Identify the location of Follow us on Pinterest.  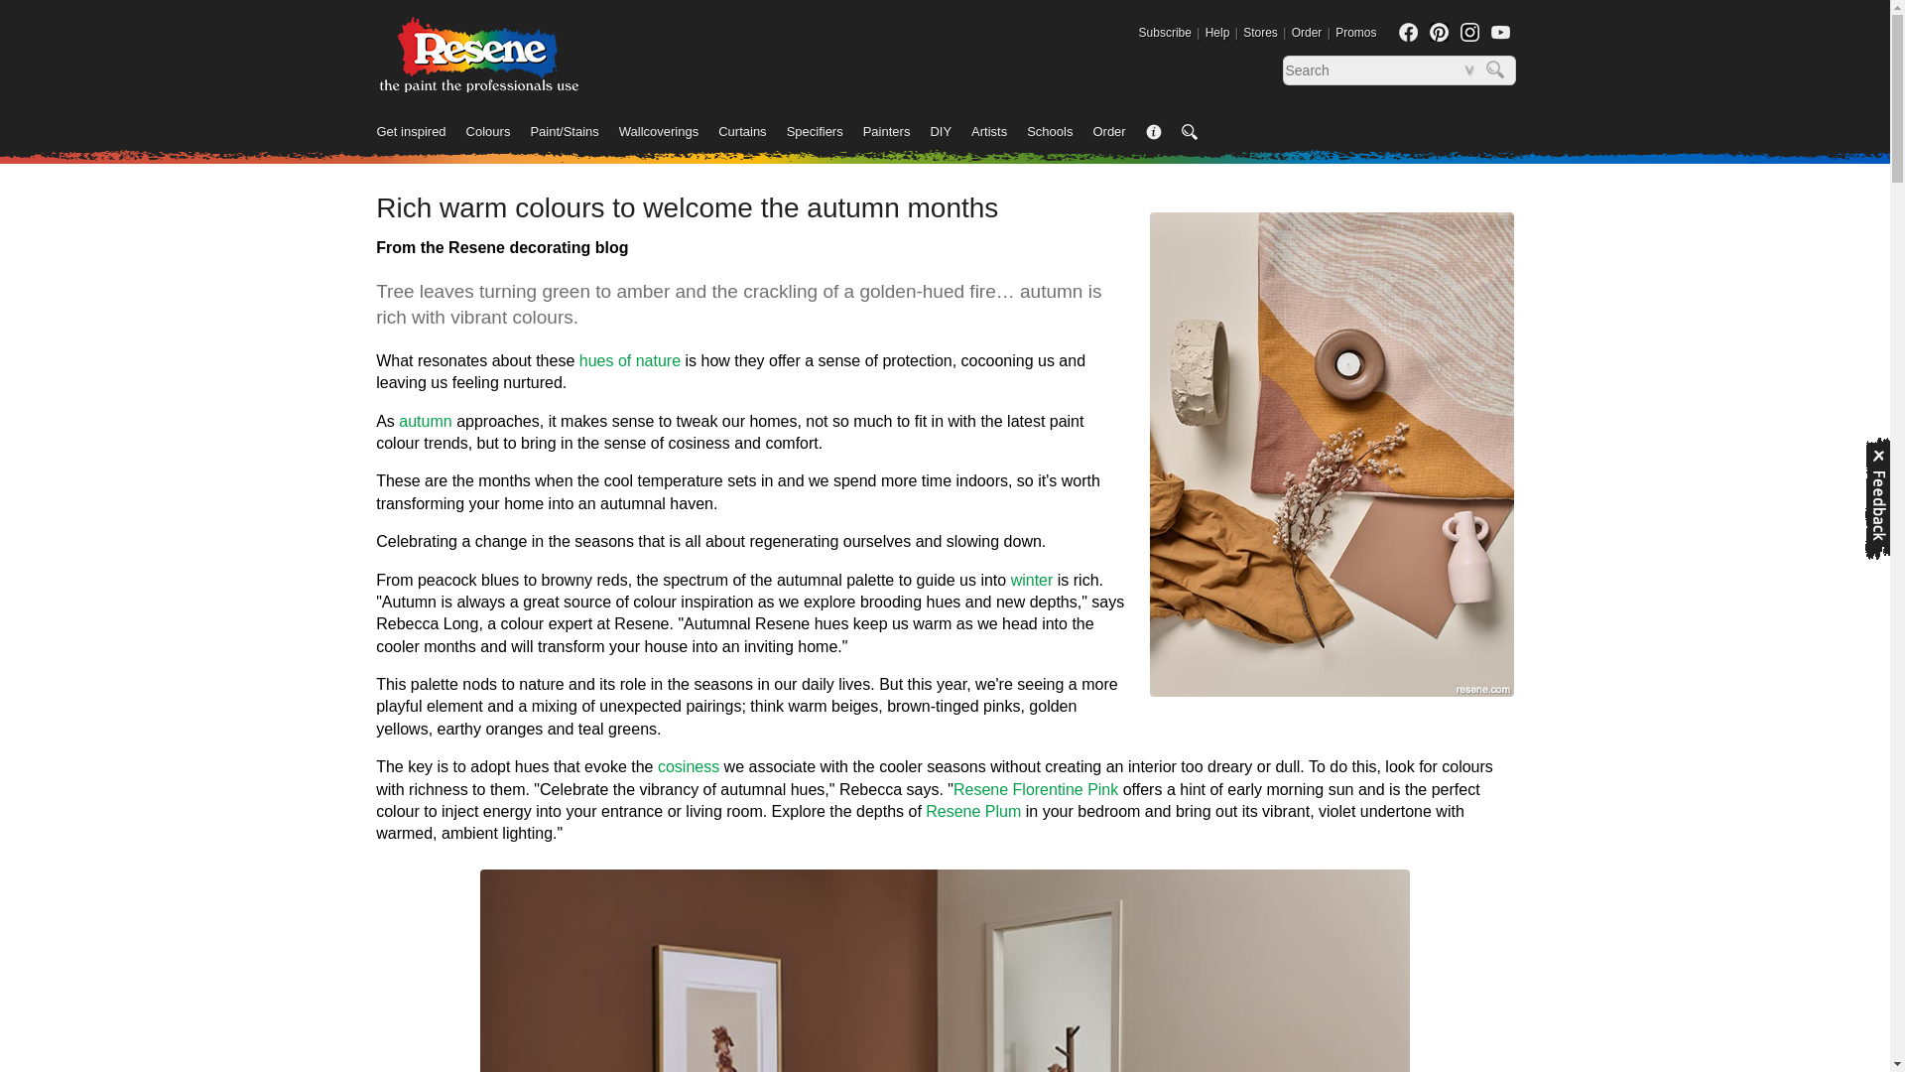
(1439, 32).